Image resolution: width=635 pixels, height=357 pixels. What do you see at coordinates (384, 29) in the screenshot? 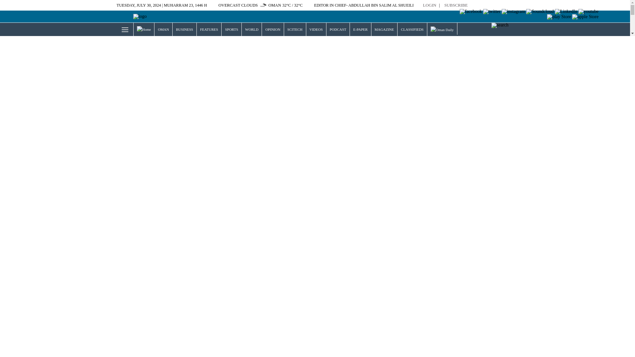
I see `MAGAZINE` at bounding box center [384, 29].